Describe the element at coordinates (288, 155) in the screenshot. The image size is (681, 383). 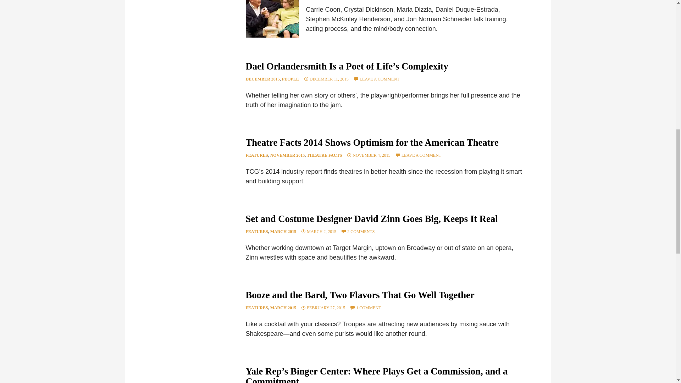
I see `View all posts in November 2015` at that location.